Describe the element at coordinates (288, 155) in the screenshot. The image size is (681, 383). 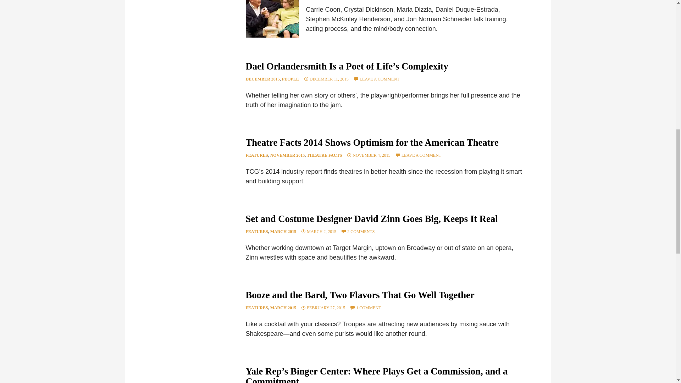
I see `View all posts in November 2015` at that location.